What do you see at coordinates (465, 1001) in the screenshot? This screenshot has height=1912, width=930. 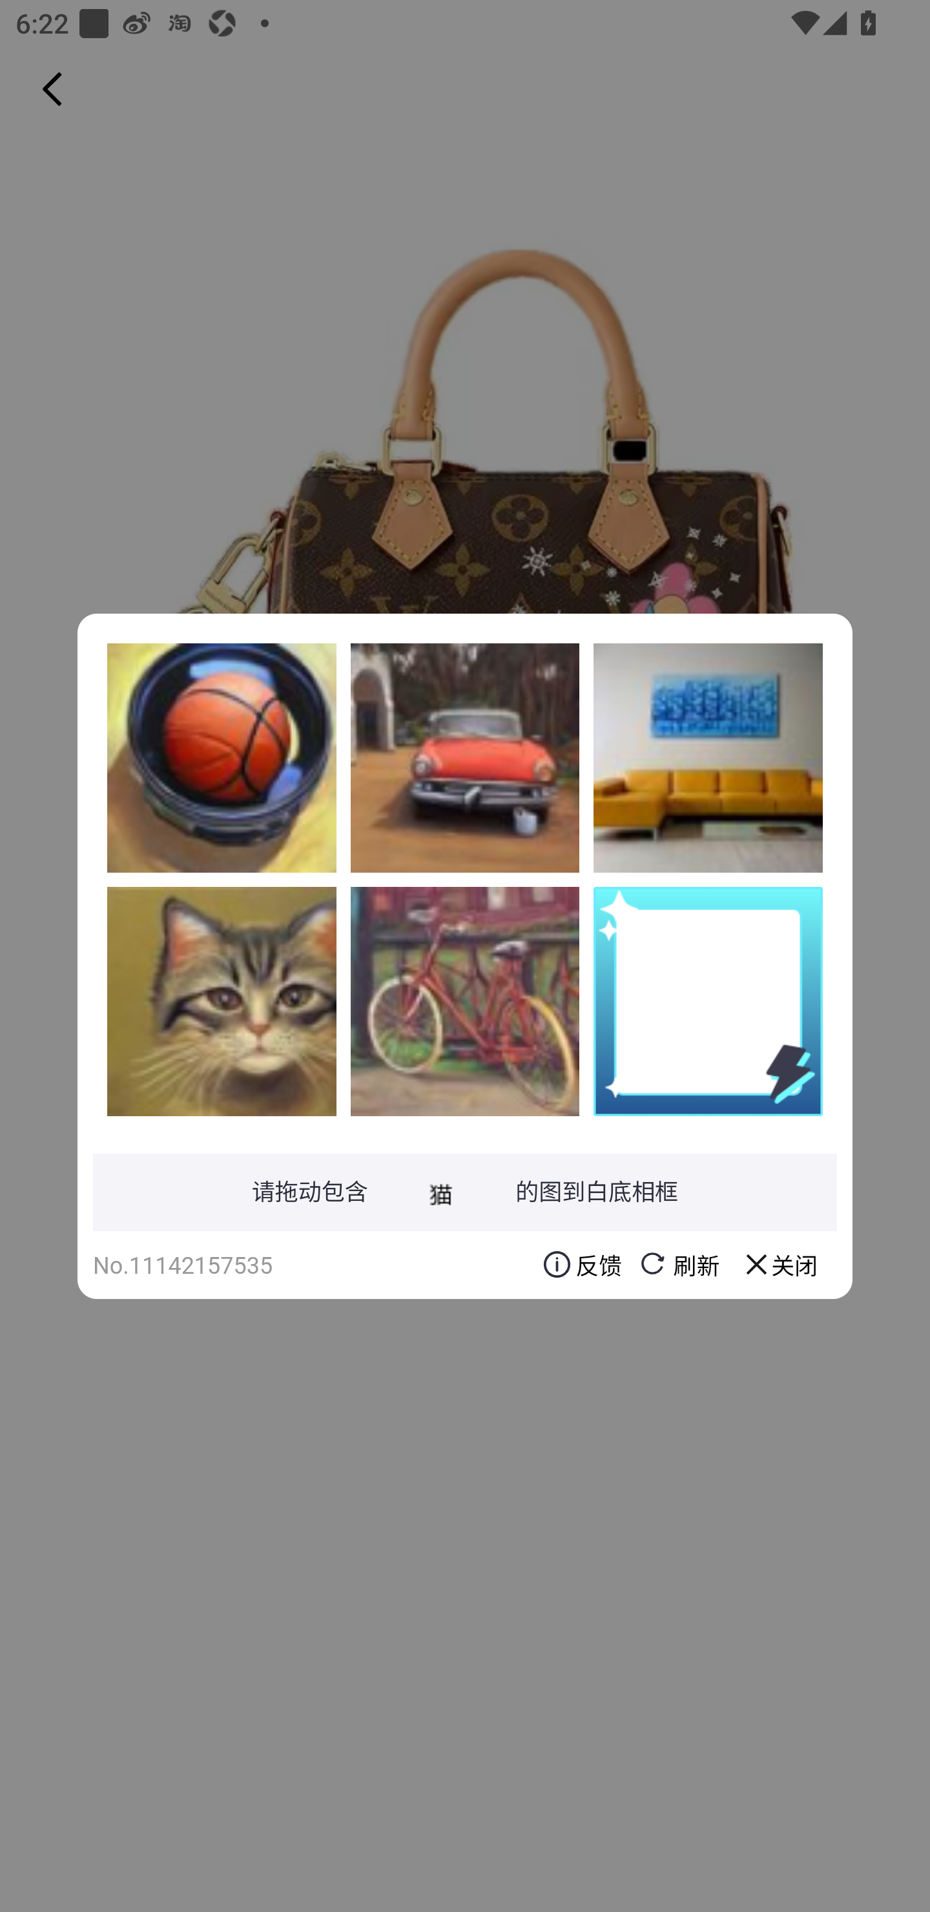 I see `qfS2nx6glSE88y8RMl` at bounding box center [465, 1001].